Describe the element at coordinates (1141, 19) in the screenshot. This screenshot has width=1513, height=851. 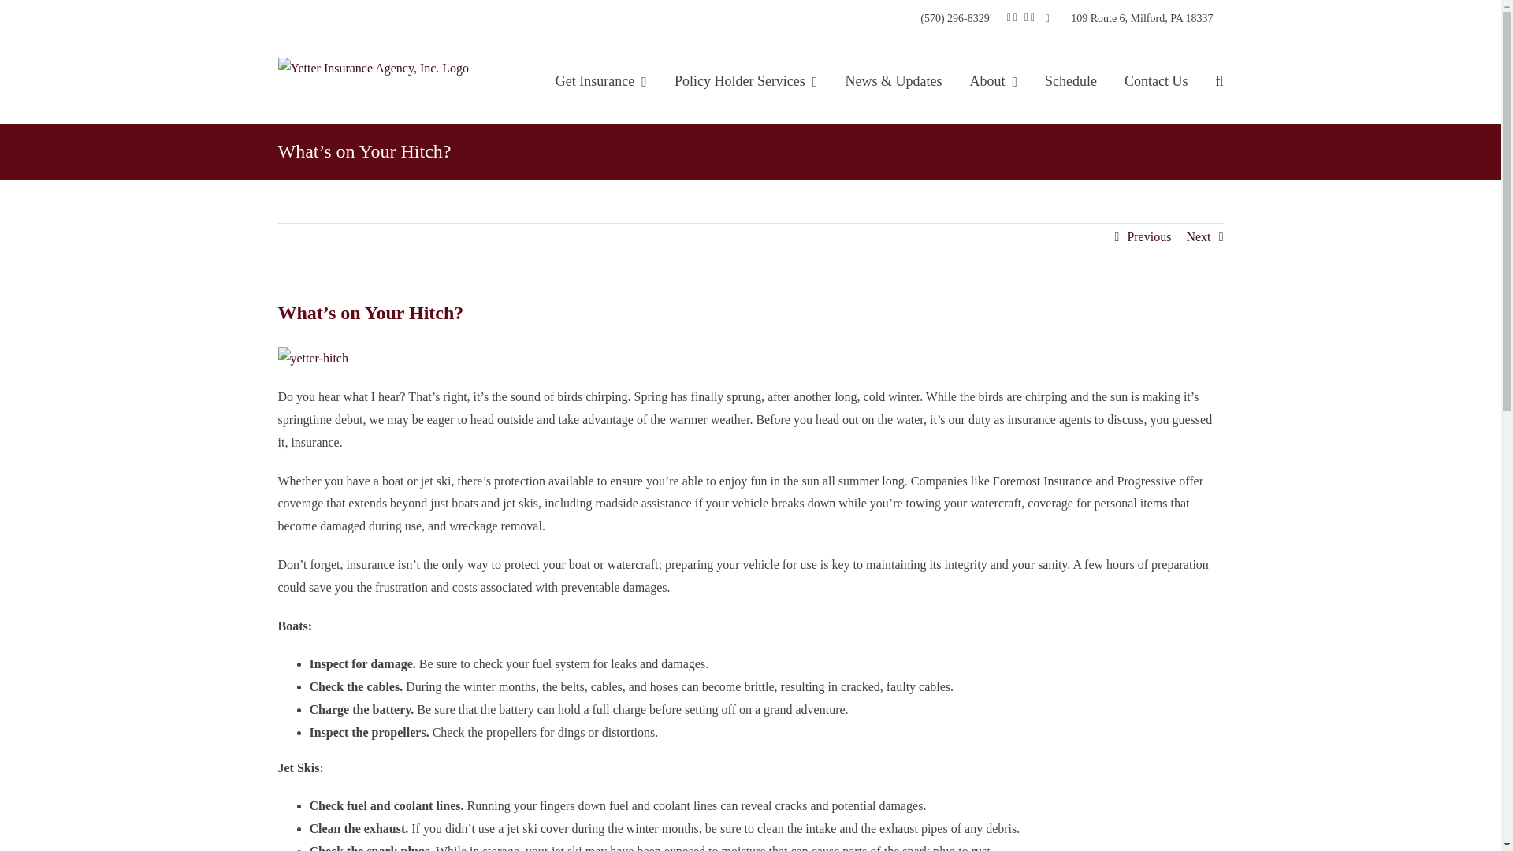
I see `109 Route 6, Milford, PA 18337` at that location.